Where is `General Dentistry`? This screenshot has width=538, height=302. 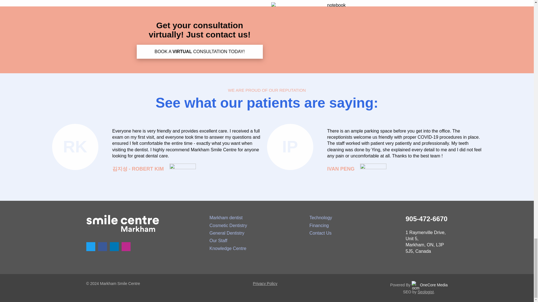
General Dentistry is located at coordinates (226, 233).